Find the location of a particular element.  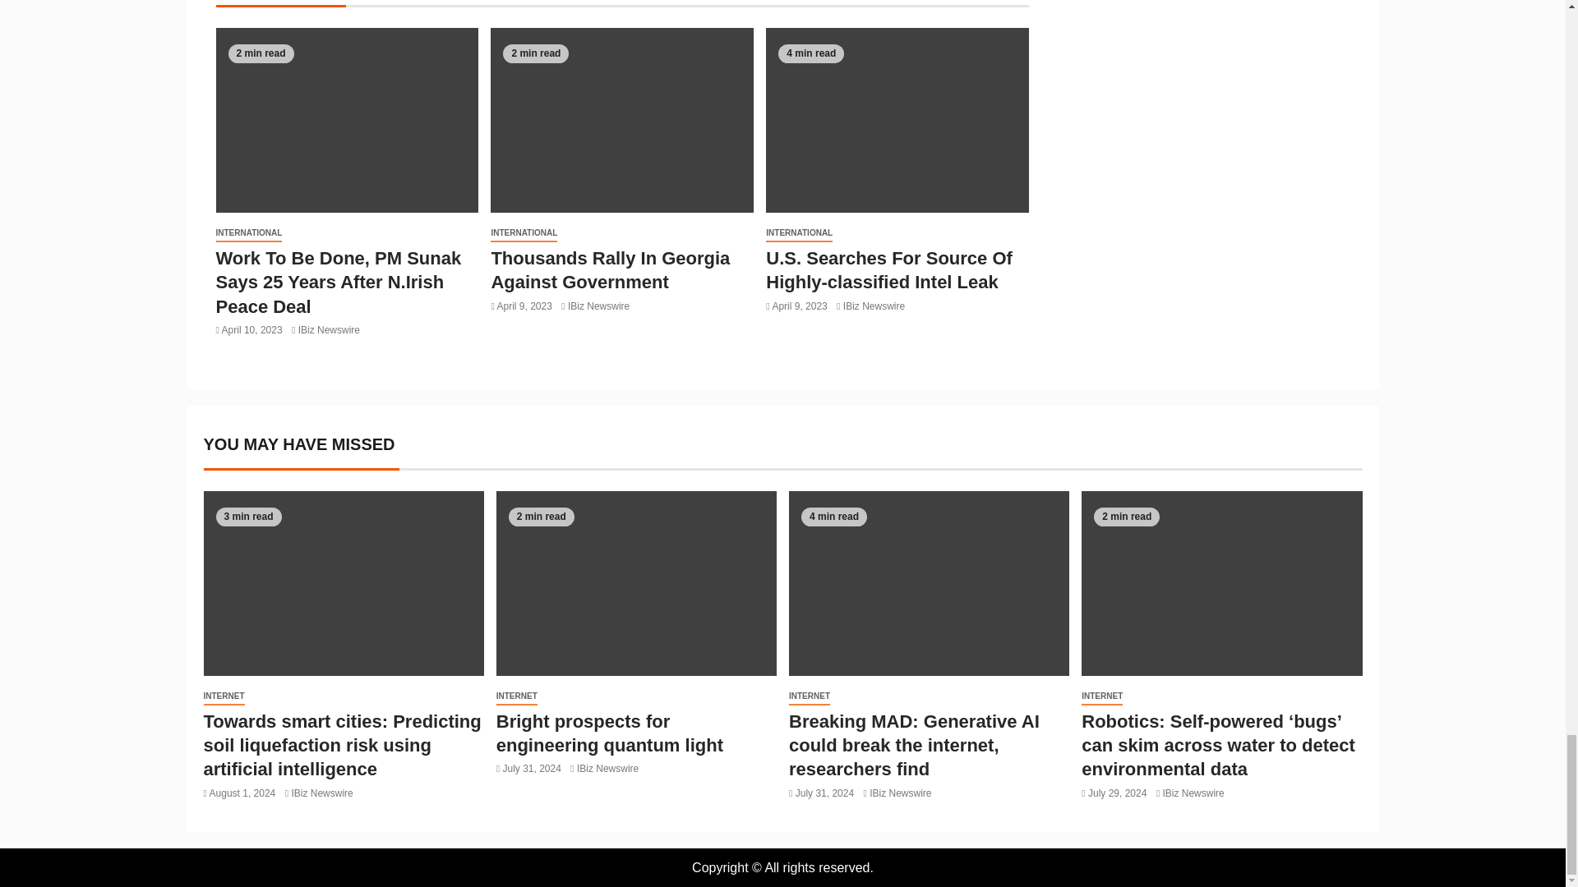

Thousands Rally In Georgia Against Government is located at coordinates (610, 270).